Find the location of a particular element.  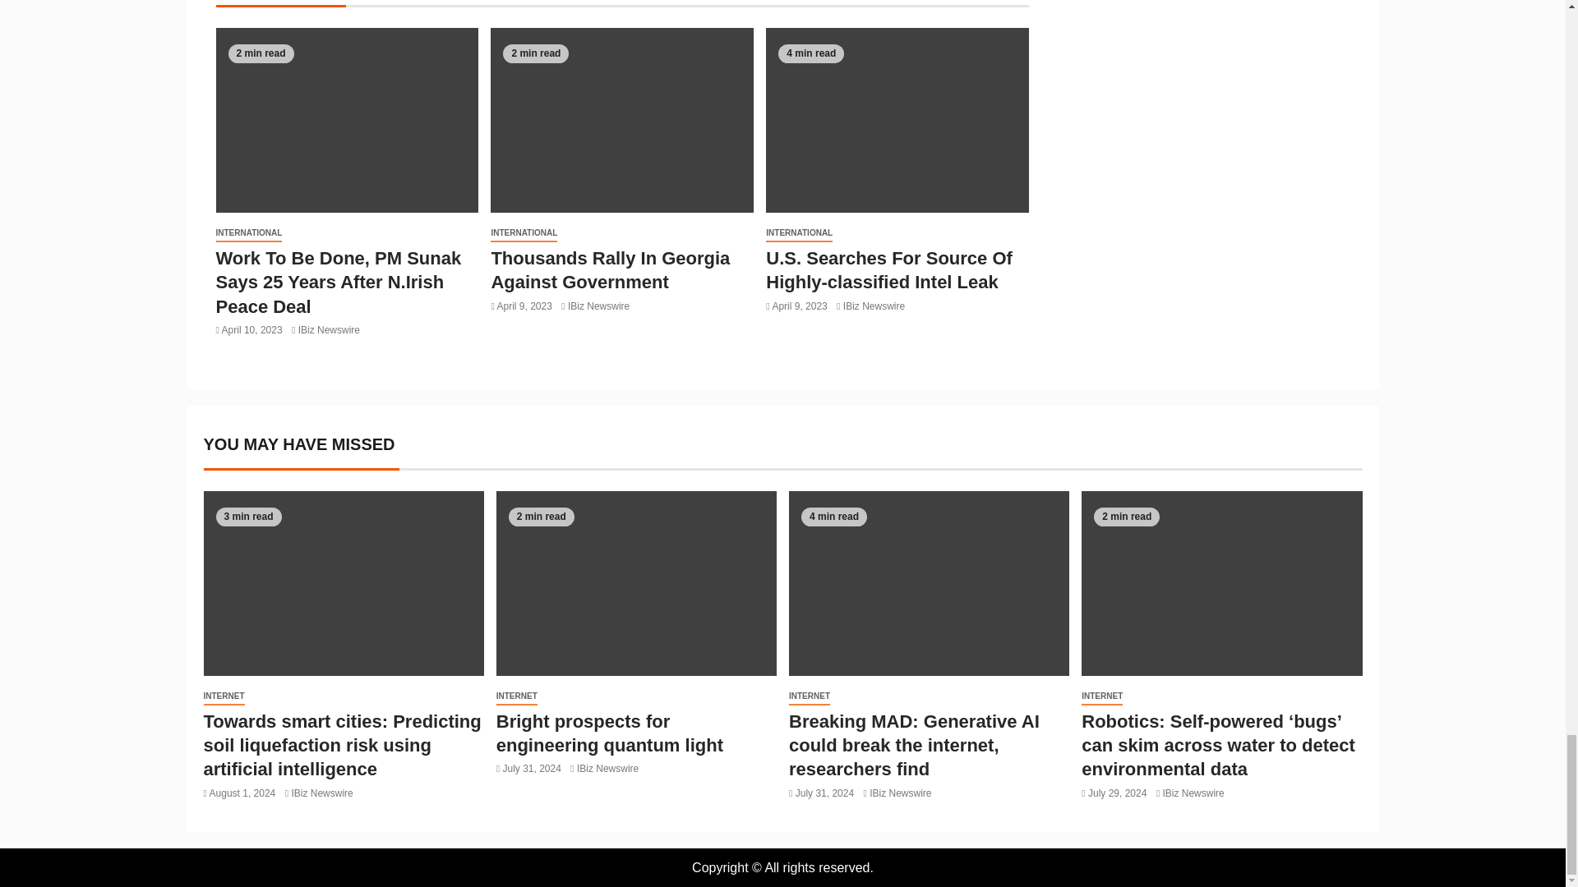

Thousands Rally In Georgia Against Government is located at coordinates (610, 270).